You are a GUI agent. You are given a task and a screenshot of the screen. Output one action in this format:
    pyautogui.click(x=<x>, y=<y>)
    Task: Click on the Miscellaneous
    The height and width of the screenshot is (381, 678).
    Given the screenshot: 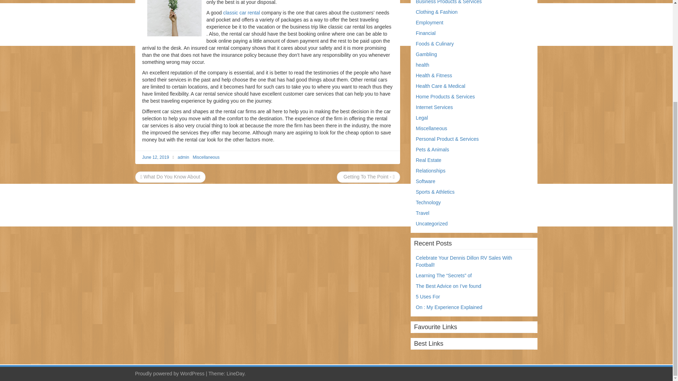 What is the action you would take?
    pyautogui.click(x=206, y=157)
    